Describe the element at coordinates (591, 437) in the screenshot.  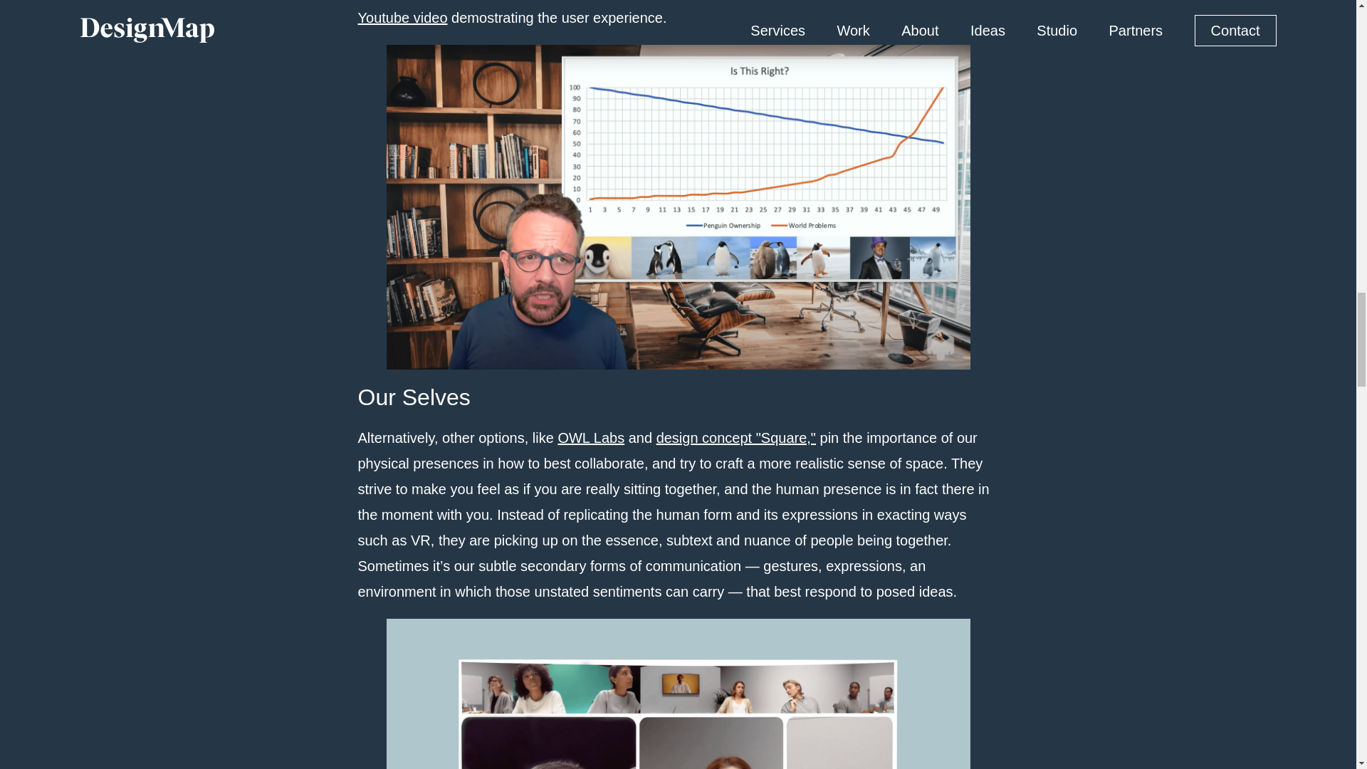
I see `OWL Labs` at that location.